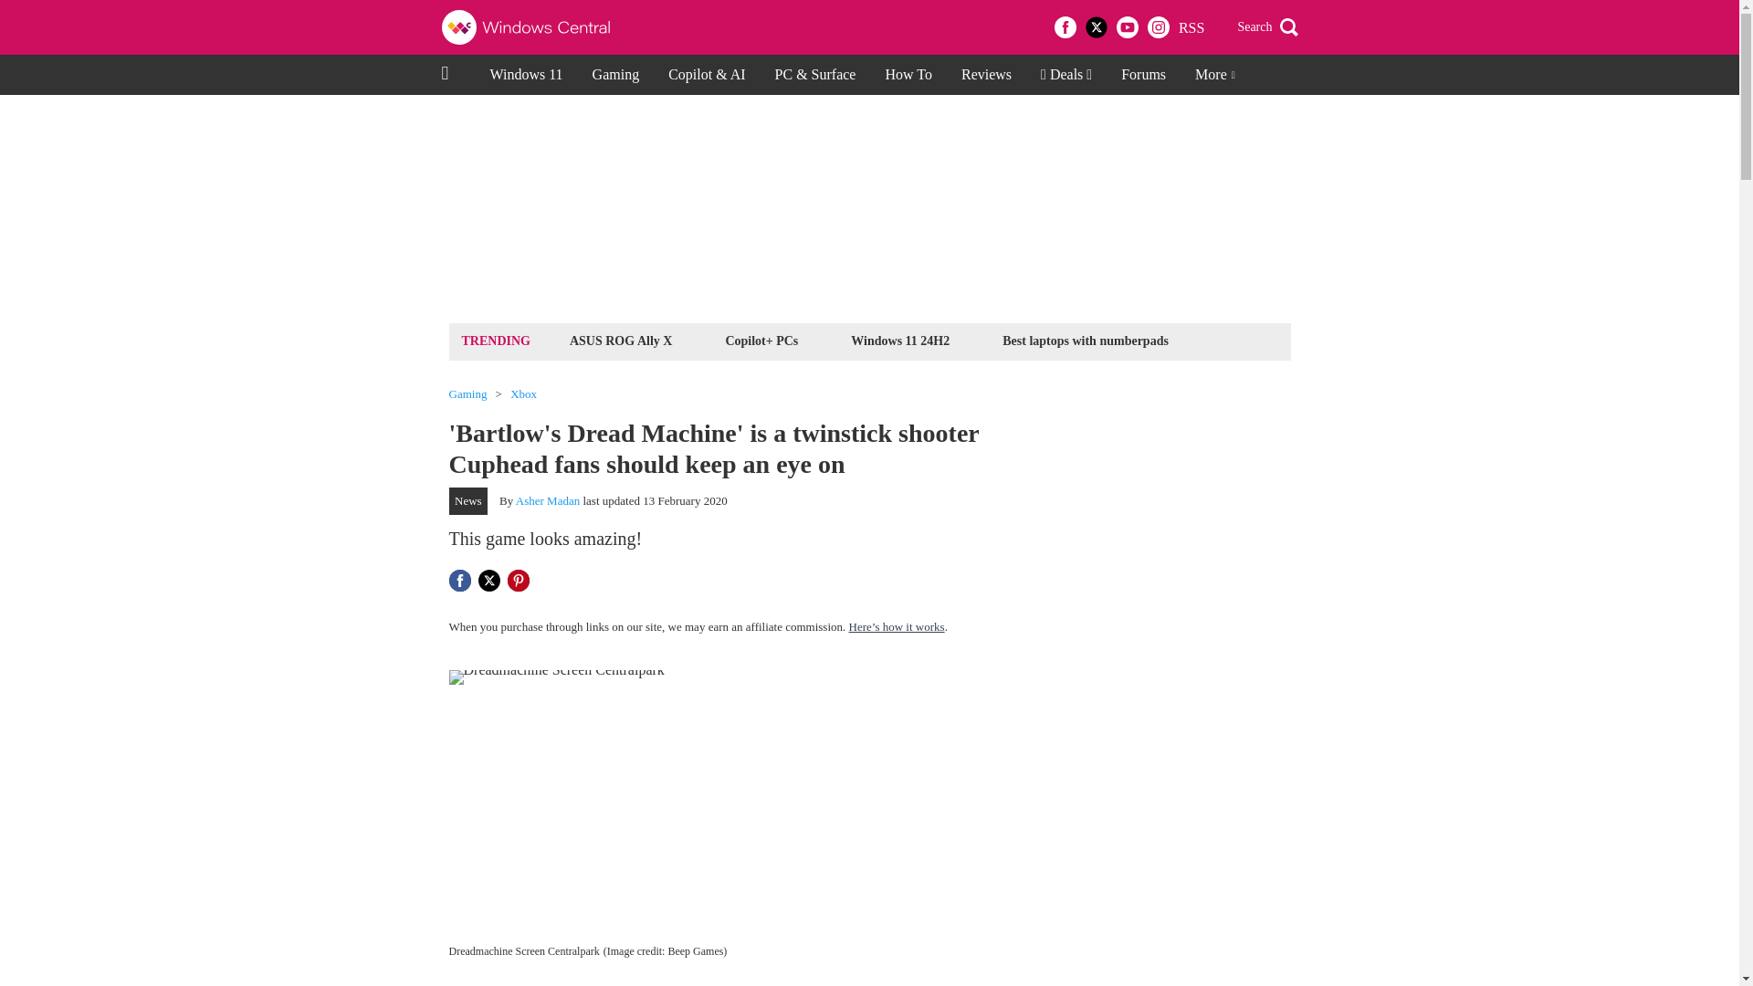  What do you see at coordinates (1191, 27) in the screenshot?
I see `RSS` at bounding box center [1191, 27].